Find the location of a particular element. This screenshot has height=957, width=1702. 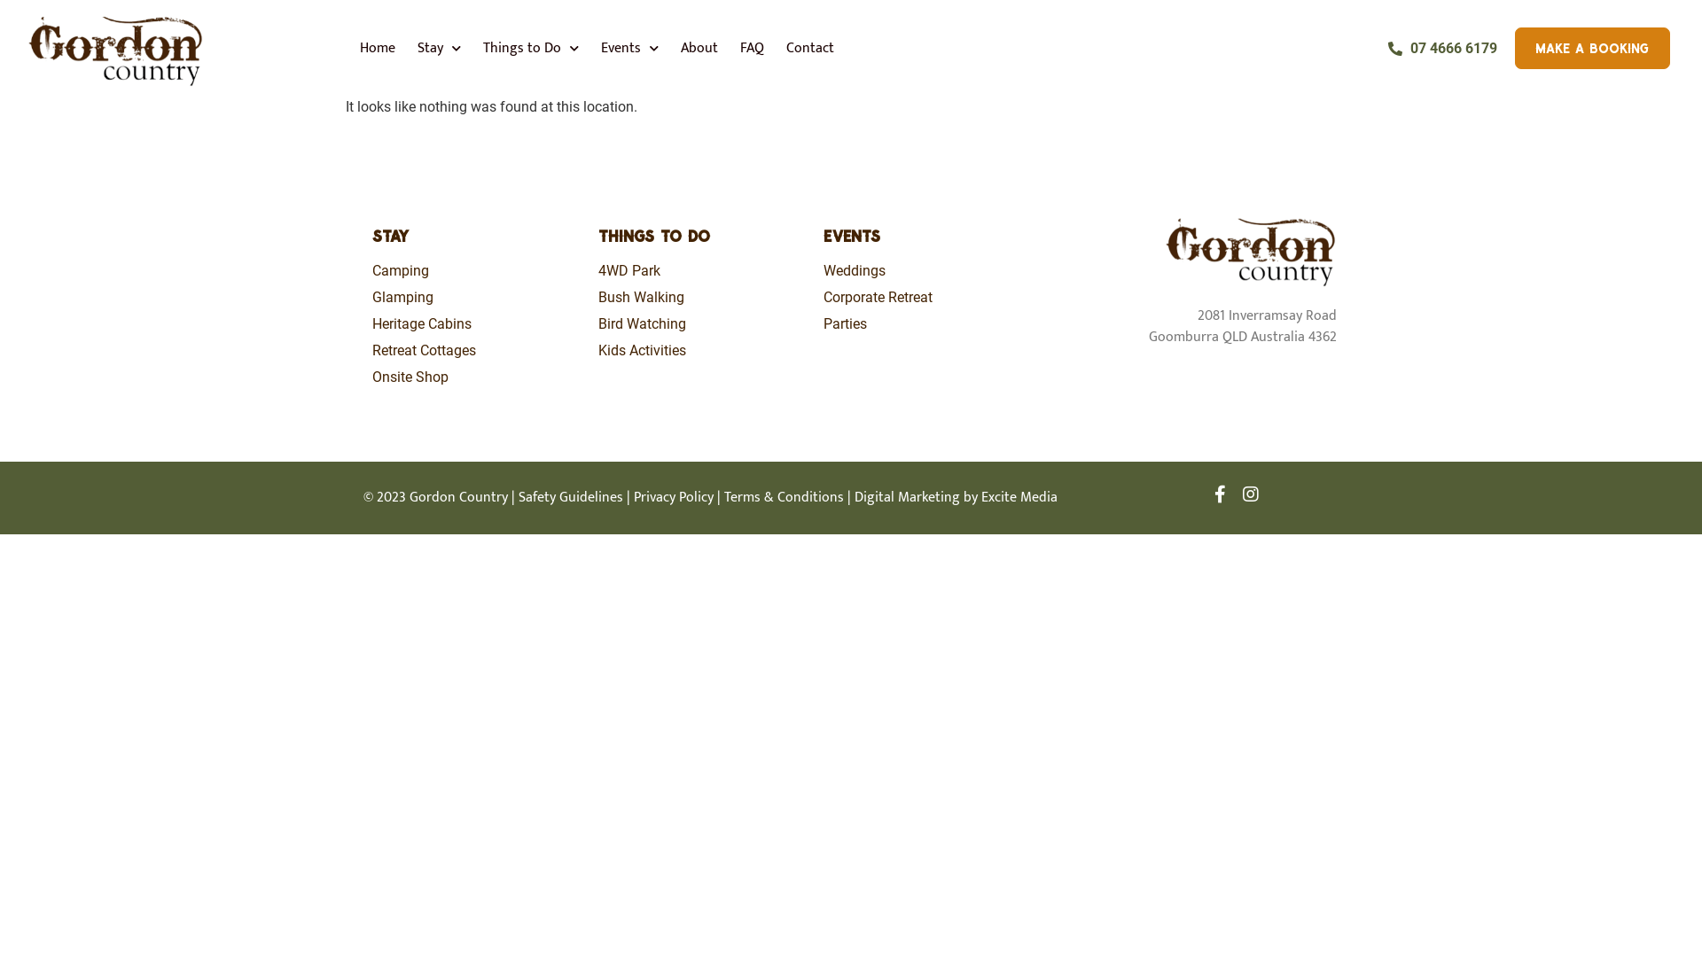

07 4666 6179 is located at coordinates (1443, 49).